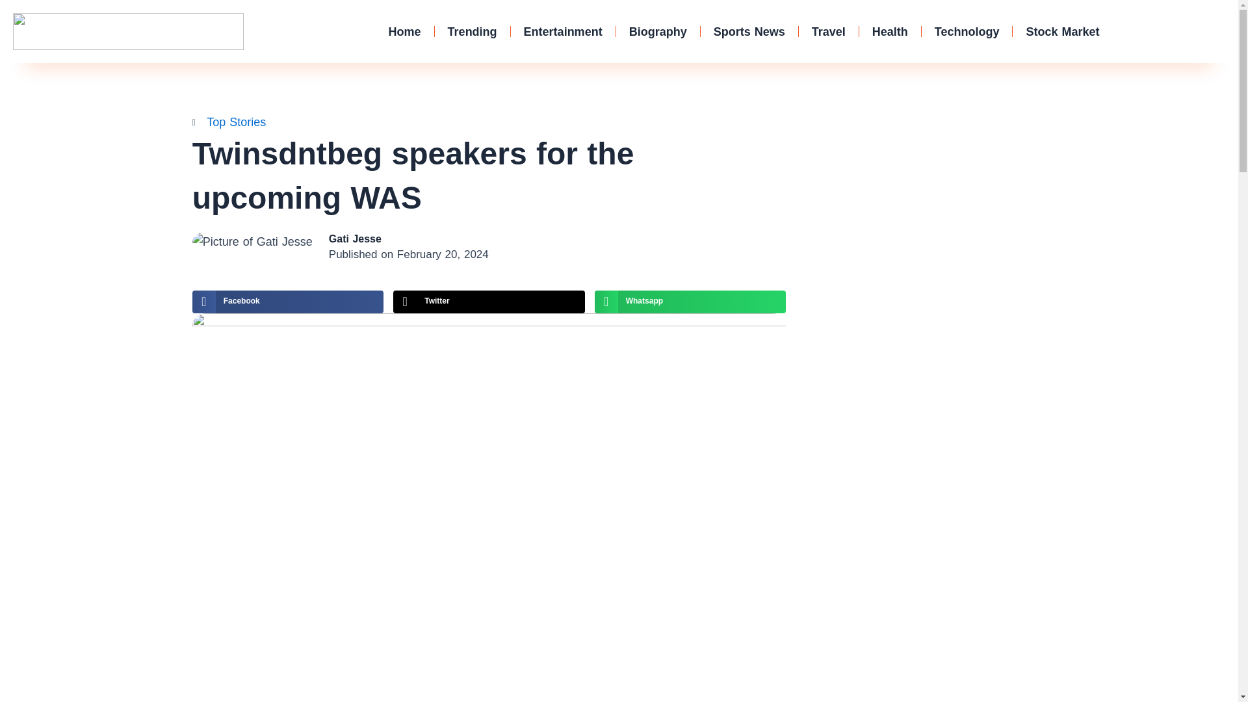  Describe the element at coordinates (890, 31) in the screenshot. I see `Travel` at that location.